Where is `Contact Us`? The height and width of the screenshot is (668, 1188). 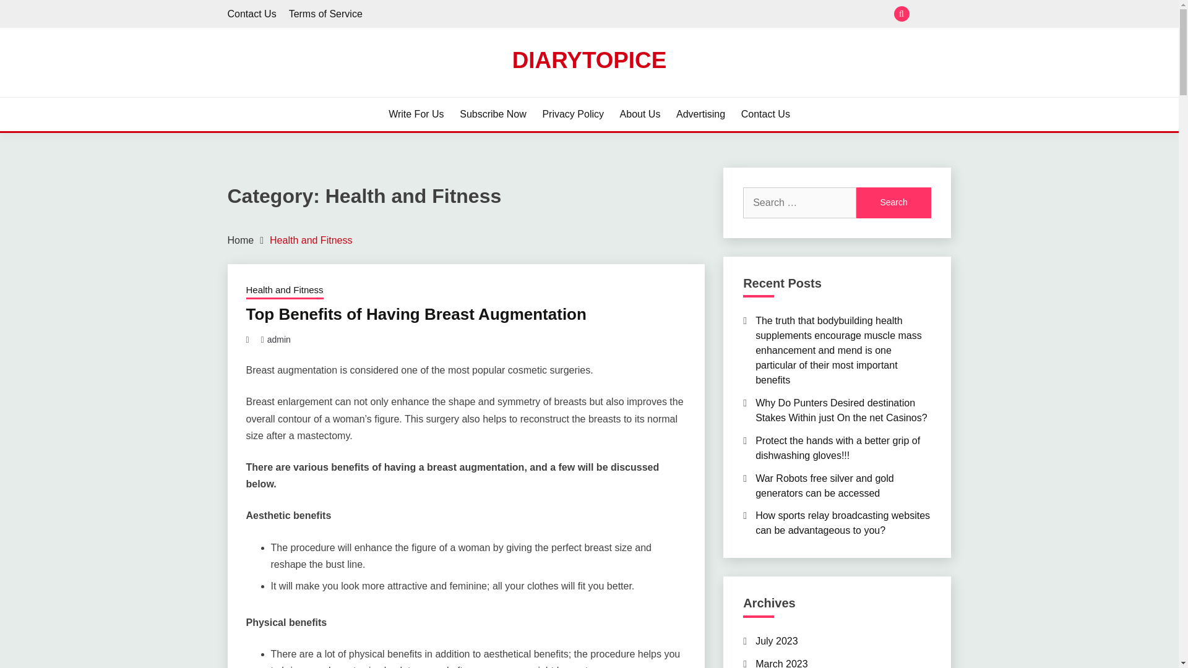
Contact Us is located at coordinates (252, 14).